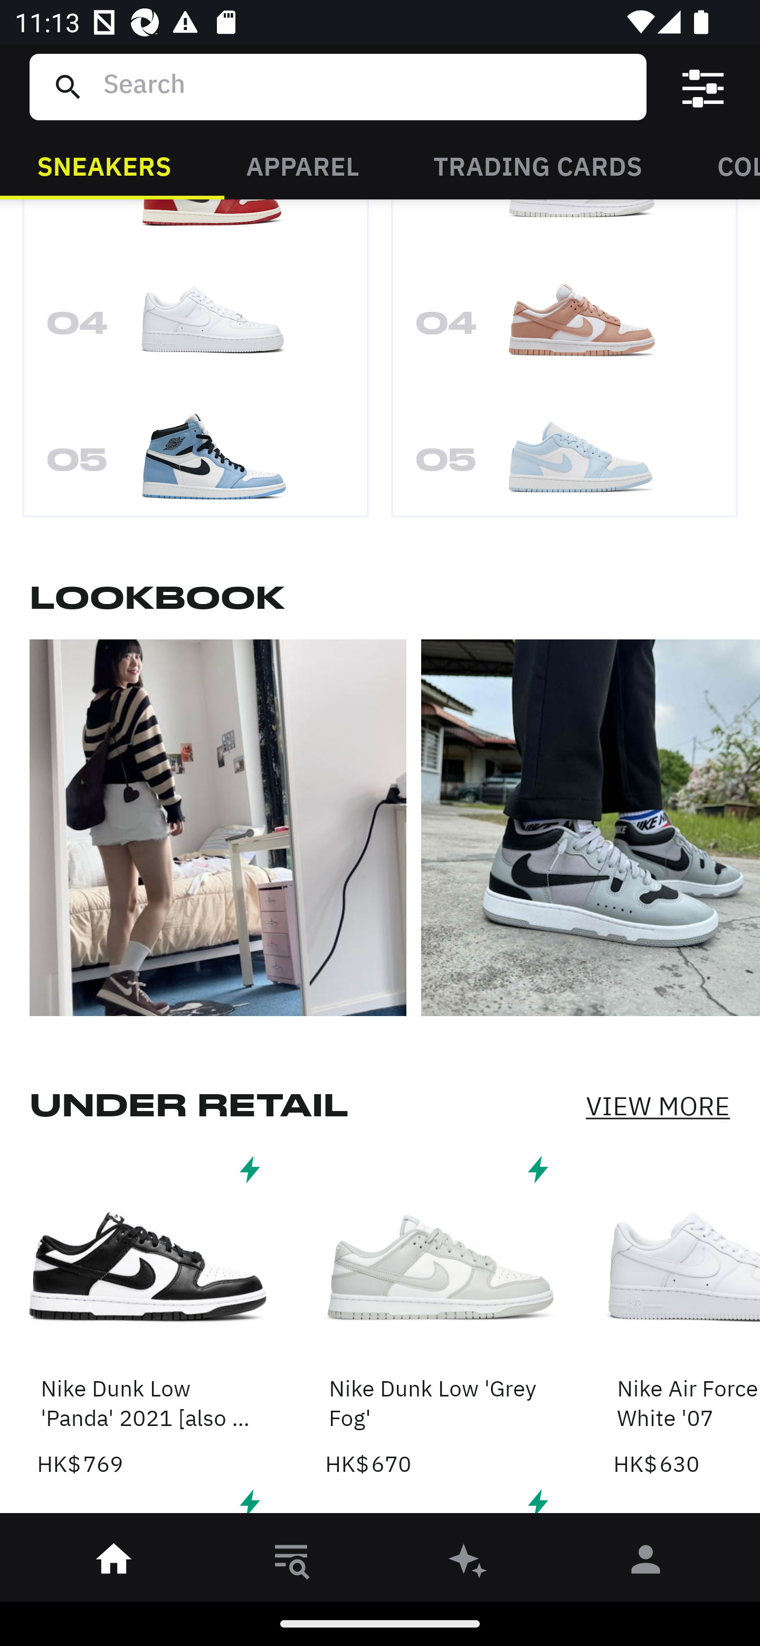 The image size is (760, 1646). I want to click on Search, so click(367, 87).